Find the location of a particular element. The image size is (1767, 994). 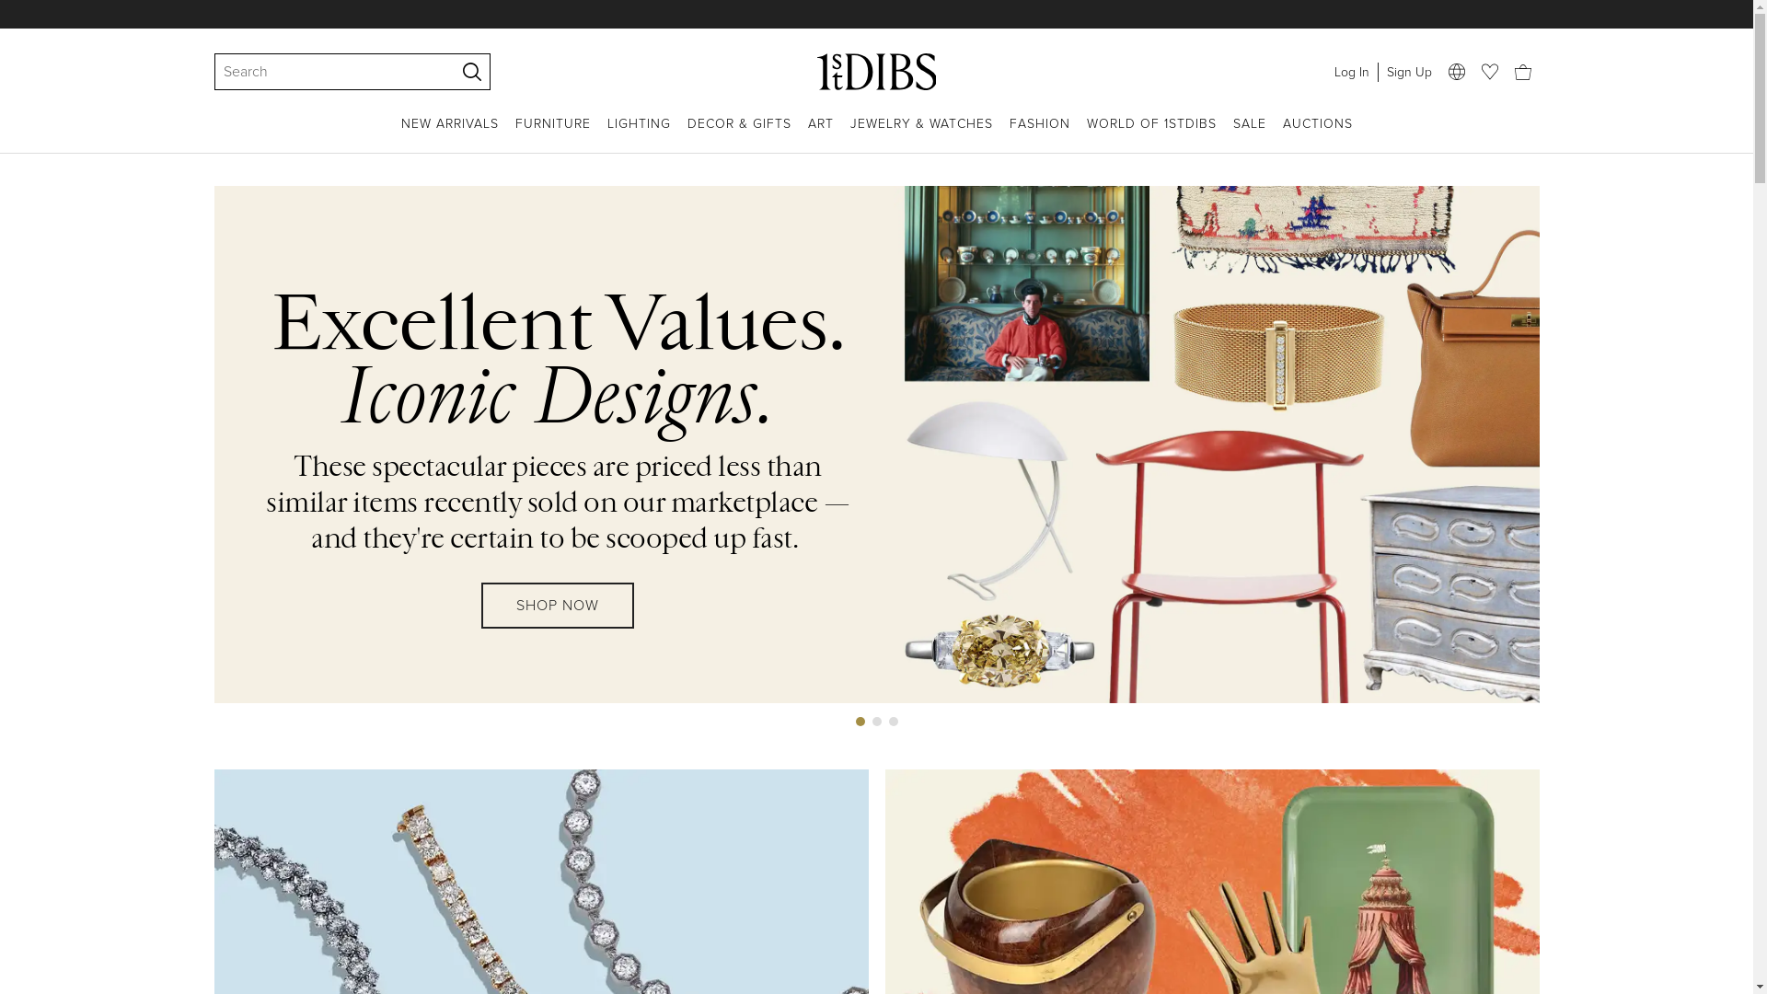

Sign Up is located at coordinates (1408, 72).